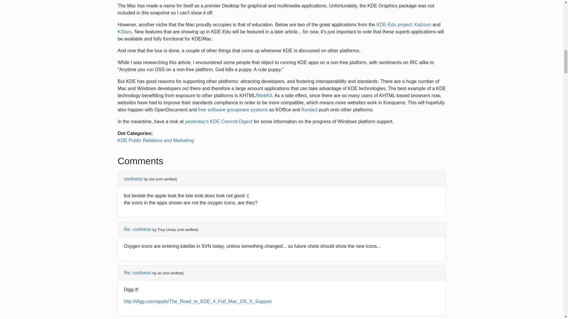  I want to click on Kontact, so click(309, 110).